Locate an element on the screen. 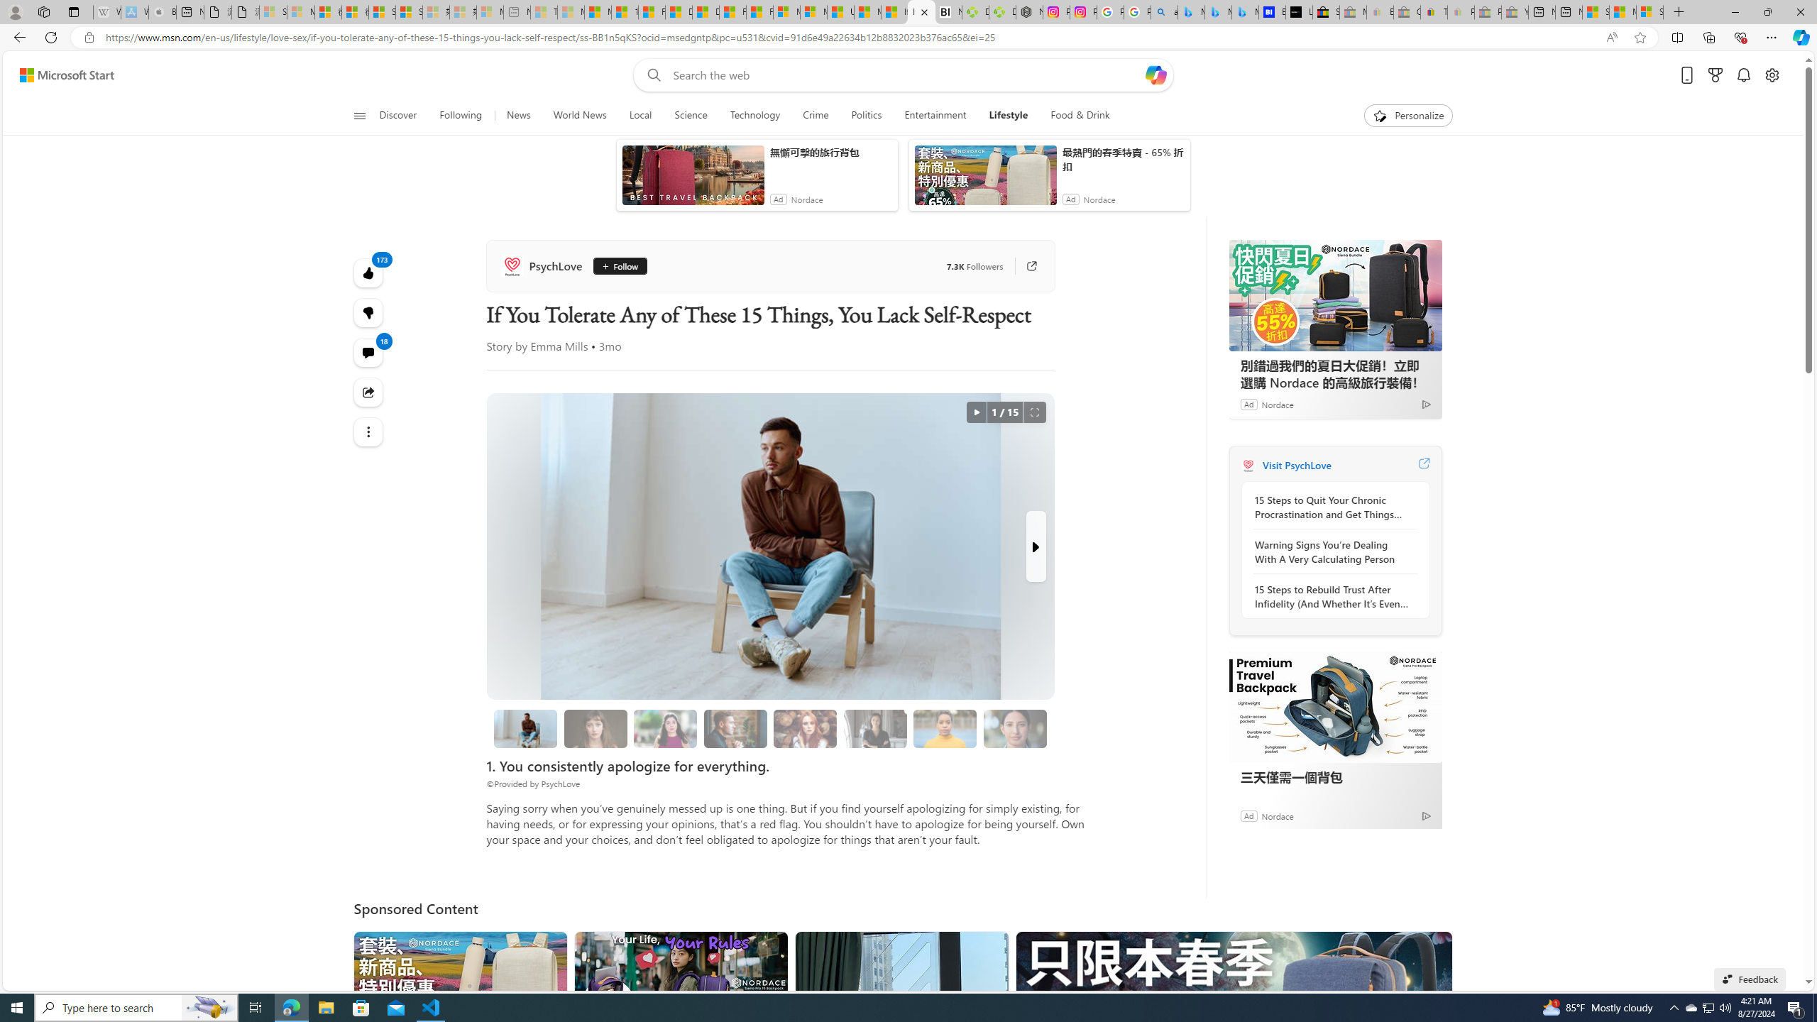 The width and height of the screenshot is (1817, 1022). PsychLove is located at coordinates (544, 265).